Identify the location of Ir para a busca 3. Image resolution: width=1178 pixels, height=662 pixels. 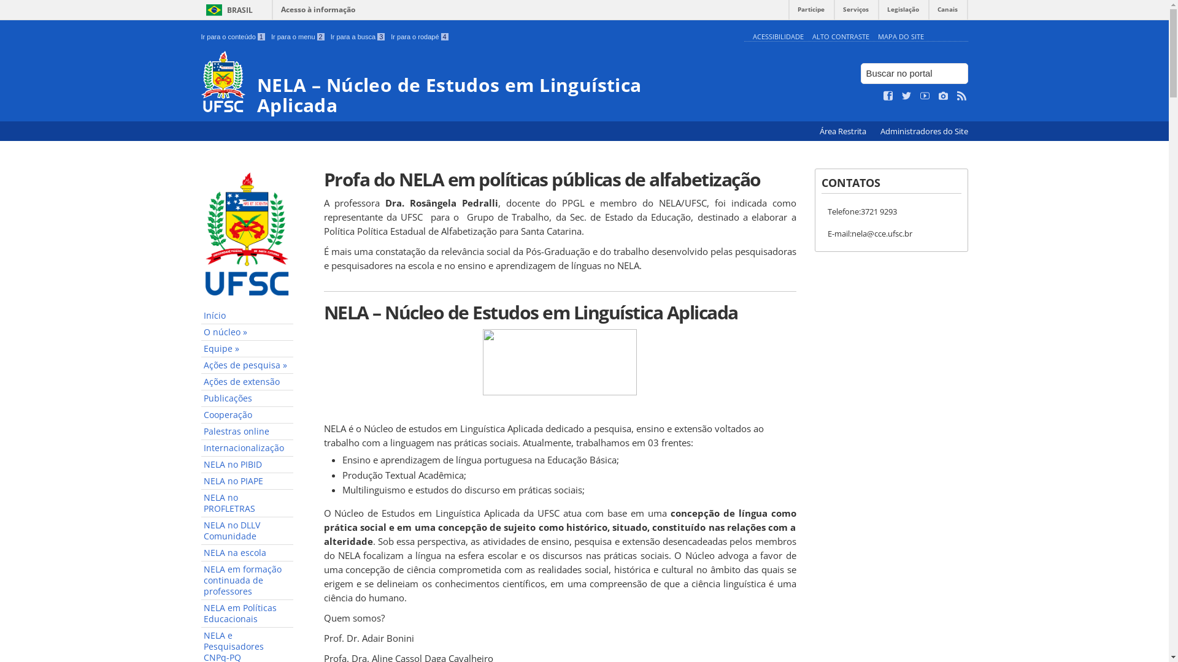
(358, 37).